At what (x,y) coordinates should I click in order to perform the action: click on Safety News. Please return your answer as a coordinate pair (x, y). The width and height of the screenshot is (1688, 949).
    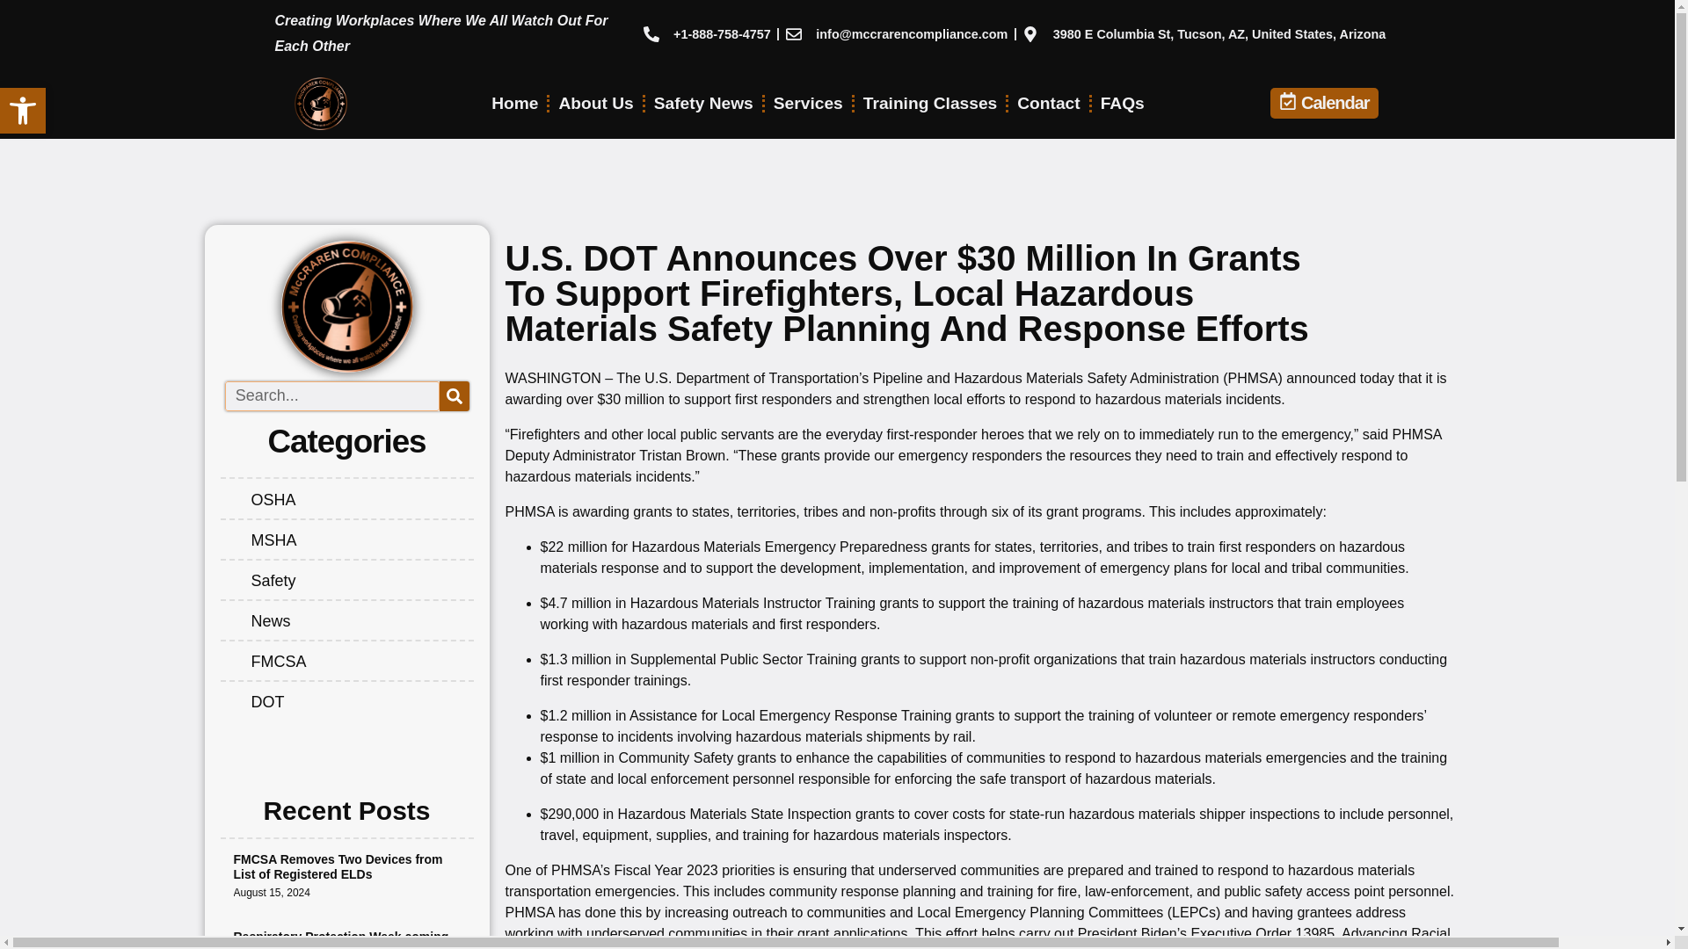
    Looking at the image, I should click on (703, 103).